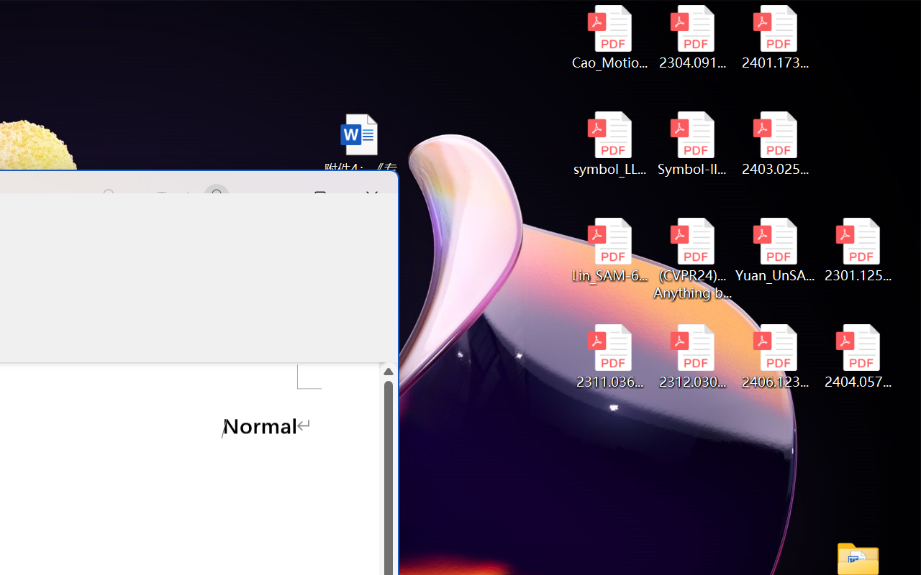 This screenshot has height=575, width=921. Describe the element at coordinates (226, 300) in the screenshot. I see `Ink to Shape` at that location.